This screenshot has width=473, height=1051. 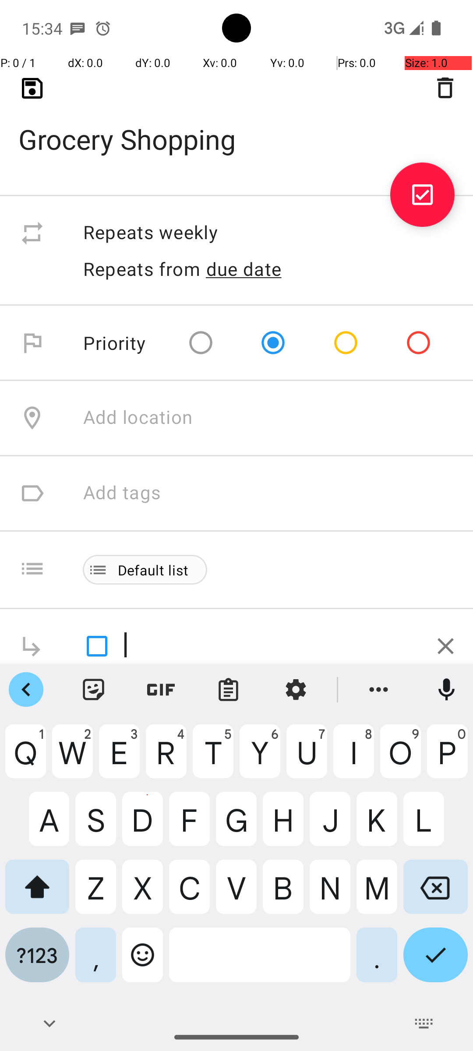 What do you see at coordinates (244, 269) in the screenshot?
I see `due date` at bounding box center [244, 269].